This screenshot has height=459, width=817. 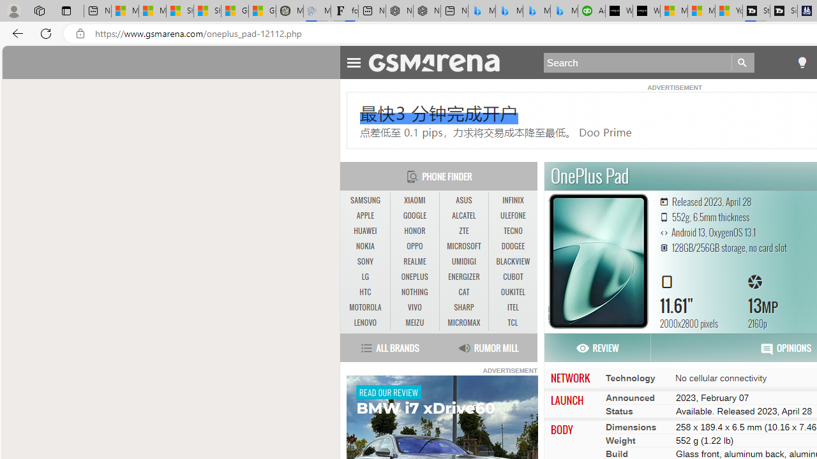 I want to click on CAT, so click(x=463, y=292).